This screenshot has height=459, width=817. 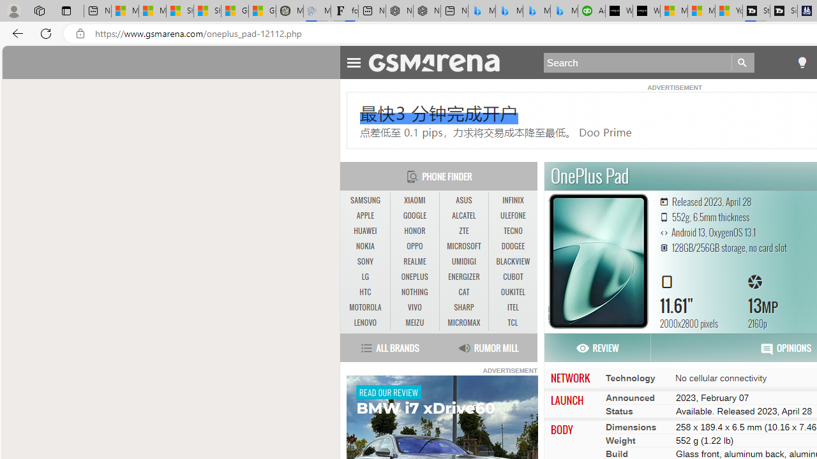 I want to click on CAT, so click(x=463, y=292).